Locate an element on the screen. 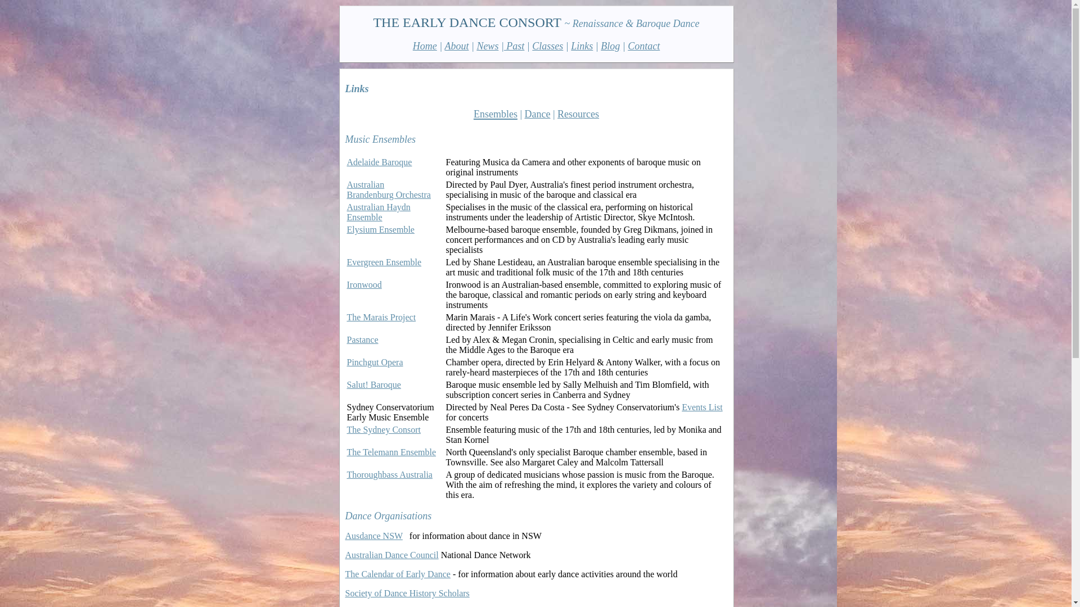 The width and height of the screenshot is (1080, 607). Pastance is located at coordinates (362, 339).